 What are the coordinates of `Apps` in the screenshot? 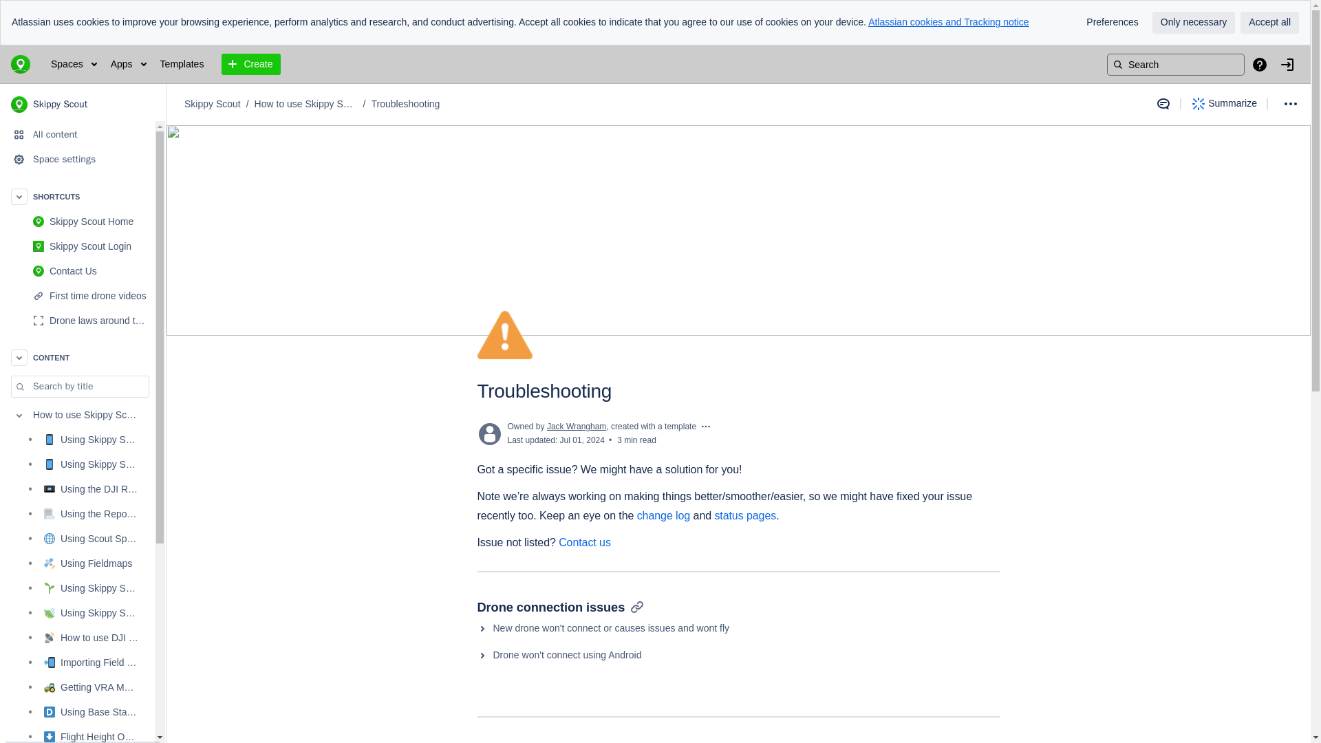 It's located at (128, 65).